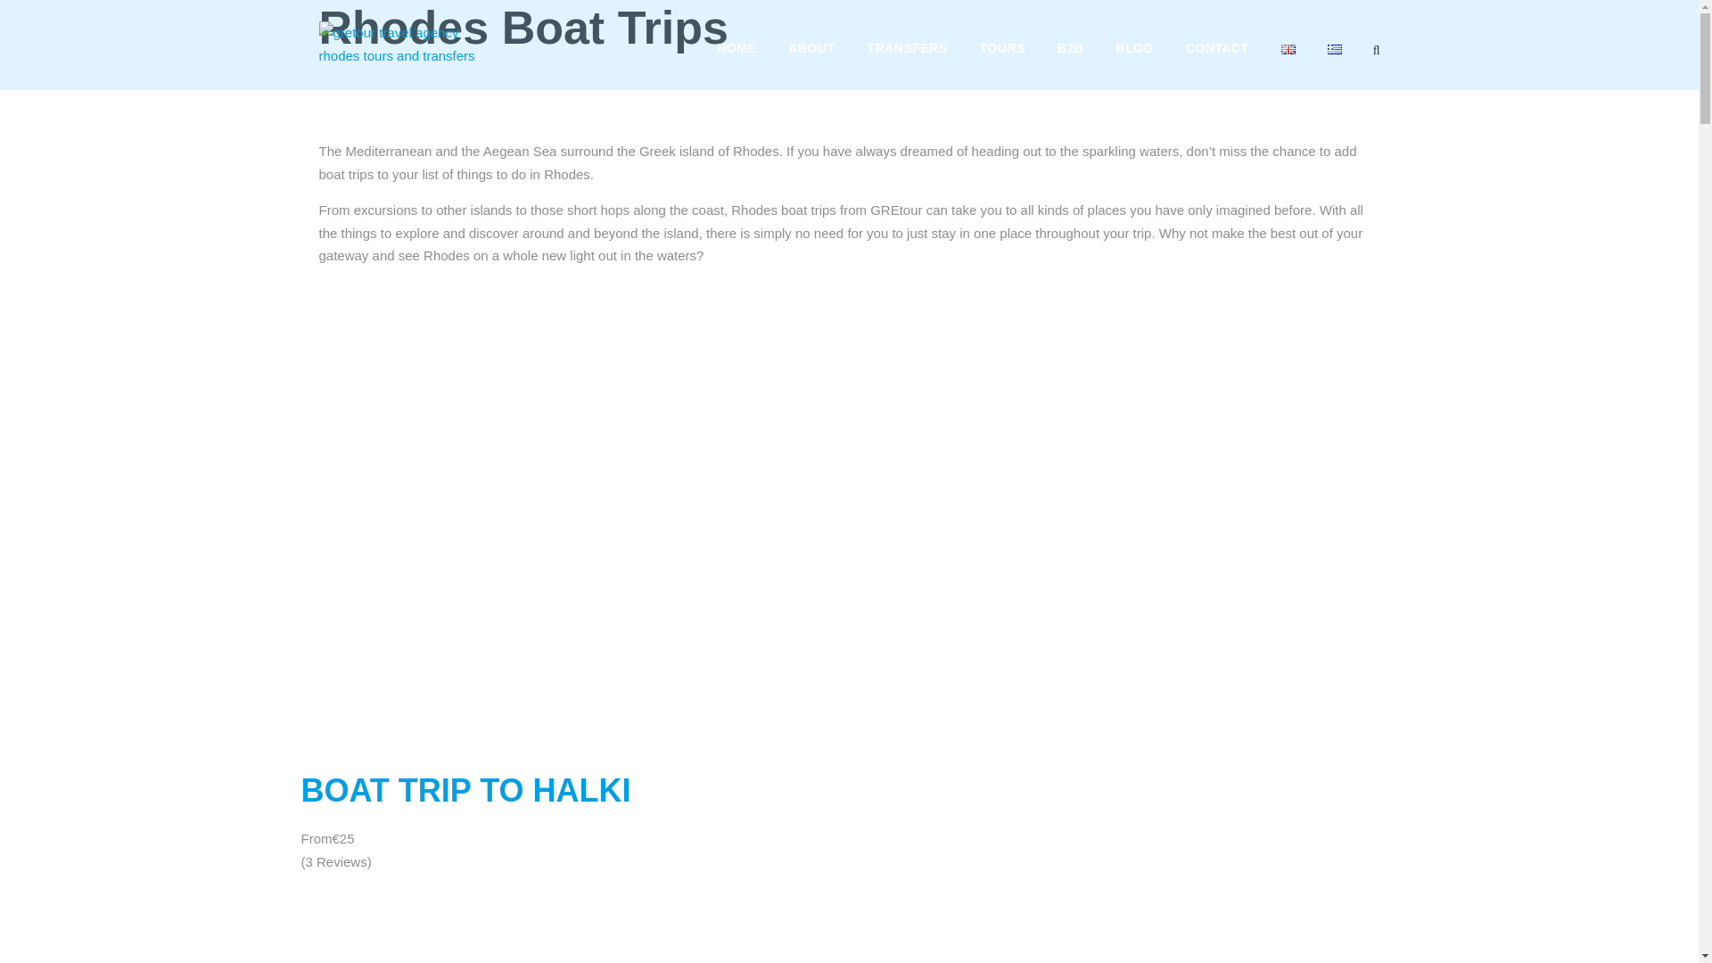  What do you see at coordinates (811, 52) in the screenshot?
I see `ABOUT` at bounding box center [811, 52].